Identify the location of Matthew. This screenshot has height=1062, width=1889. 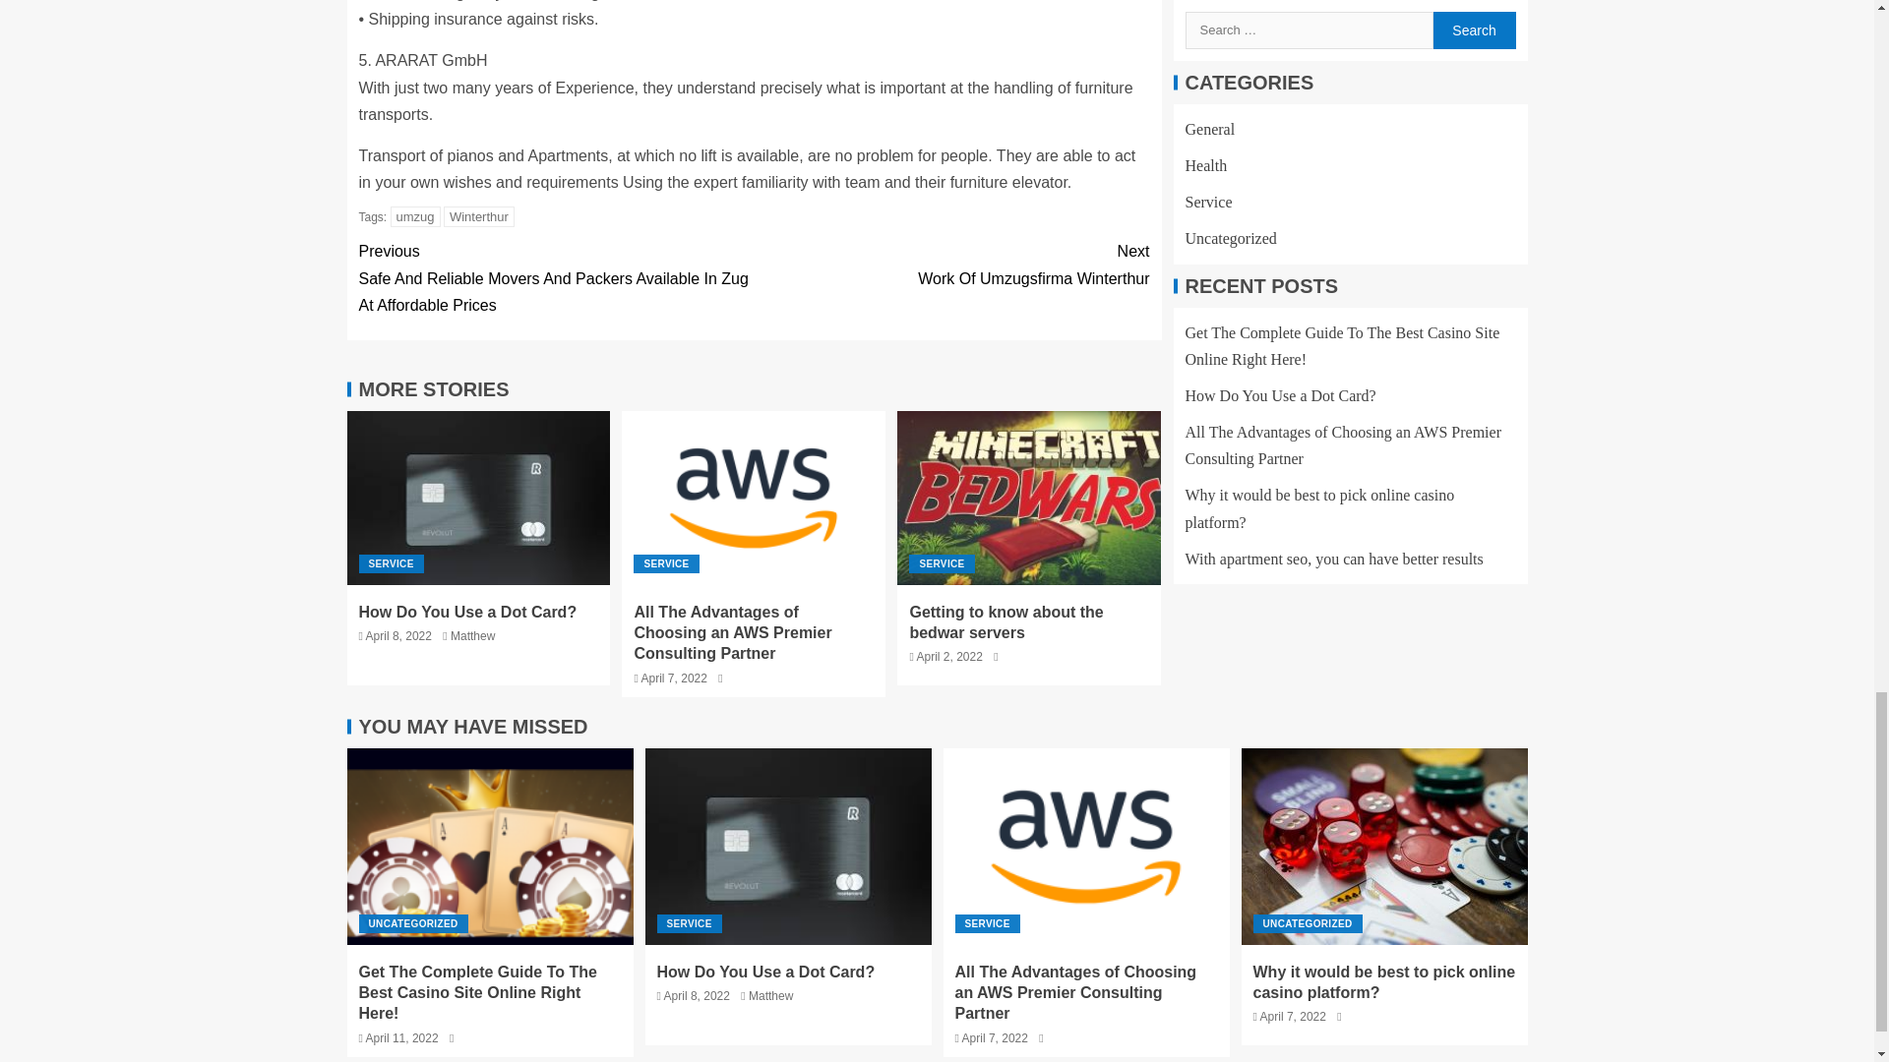
(472, 636).